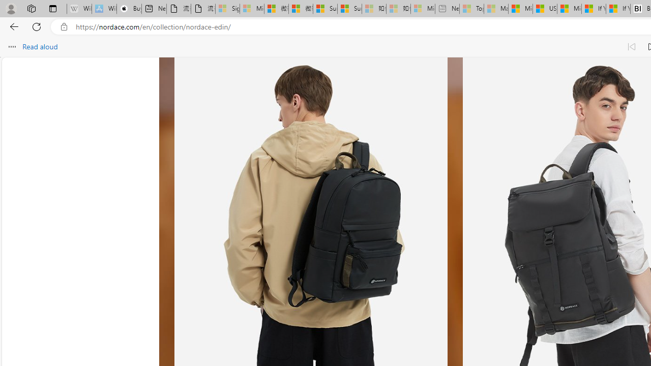 Image resolution: width=651 pixels, height=366 pixels. What do you see at coordinates (545, 9) in the screenshot?
I see `US Heat Deaths Soared To Record High Last Year` at bounding box center [545, 9].